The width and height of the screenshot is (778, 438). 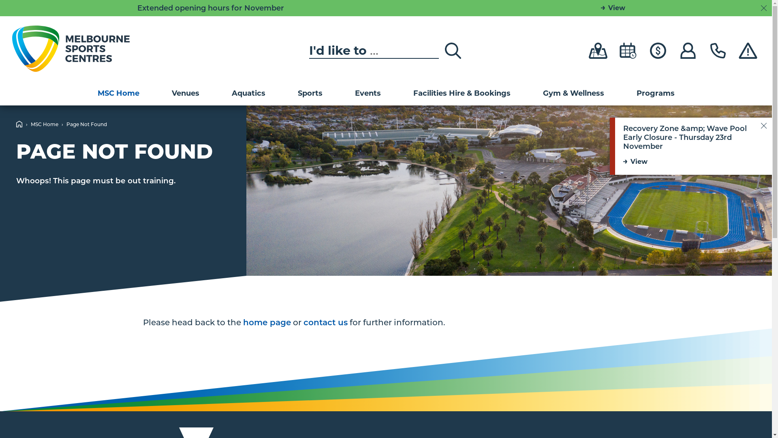 I want to click on MSC Home, so click(x=45, y=124).